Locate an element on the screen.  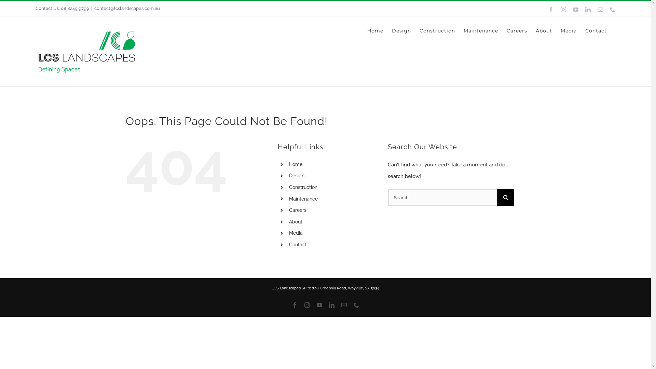
LinkedIn is located at coordinates (588, 10).